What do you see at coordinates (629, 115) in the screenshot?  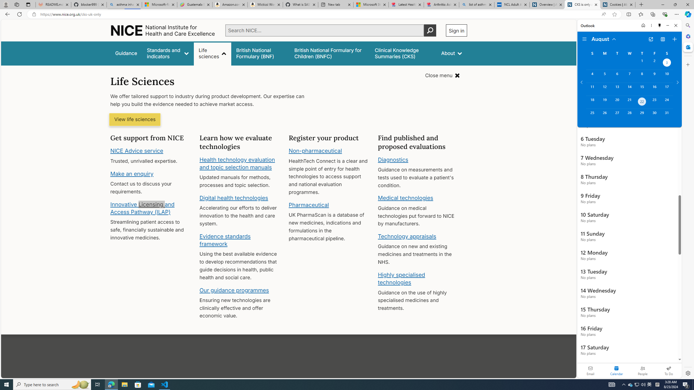 I see `Wednesday, August 28, 2024. ` at bounding box center [629, 115].